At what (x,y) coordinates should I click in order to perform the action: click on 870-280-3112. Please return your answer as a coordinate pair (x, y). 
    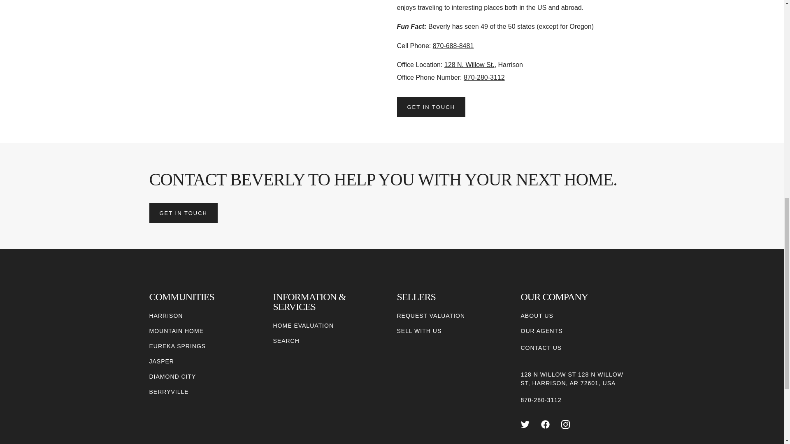
    Looking at the image, I should click on (484, 77).